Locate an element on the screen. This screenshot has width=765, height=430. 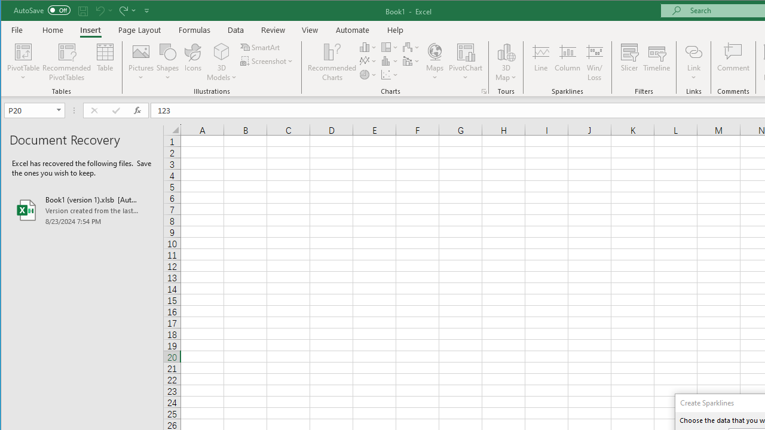
Book1 (version 1).xlsb  [AutoRecovered] is located at coordinates (82, 210).